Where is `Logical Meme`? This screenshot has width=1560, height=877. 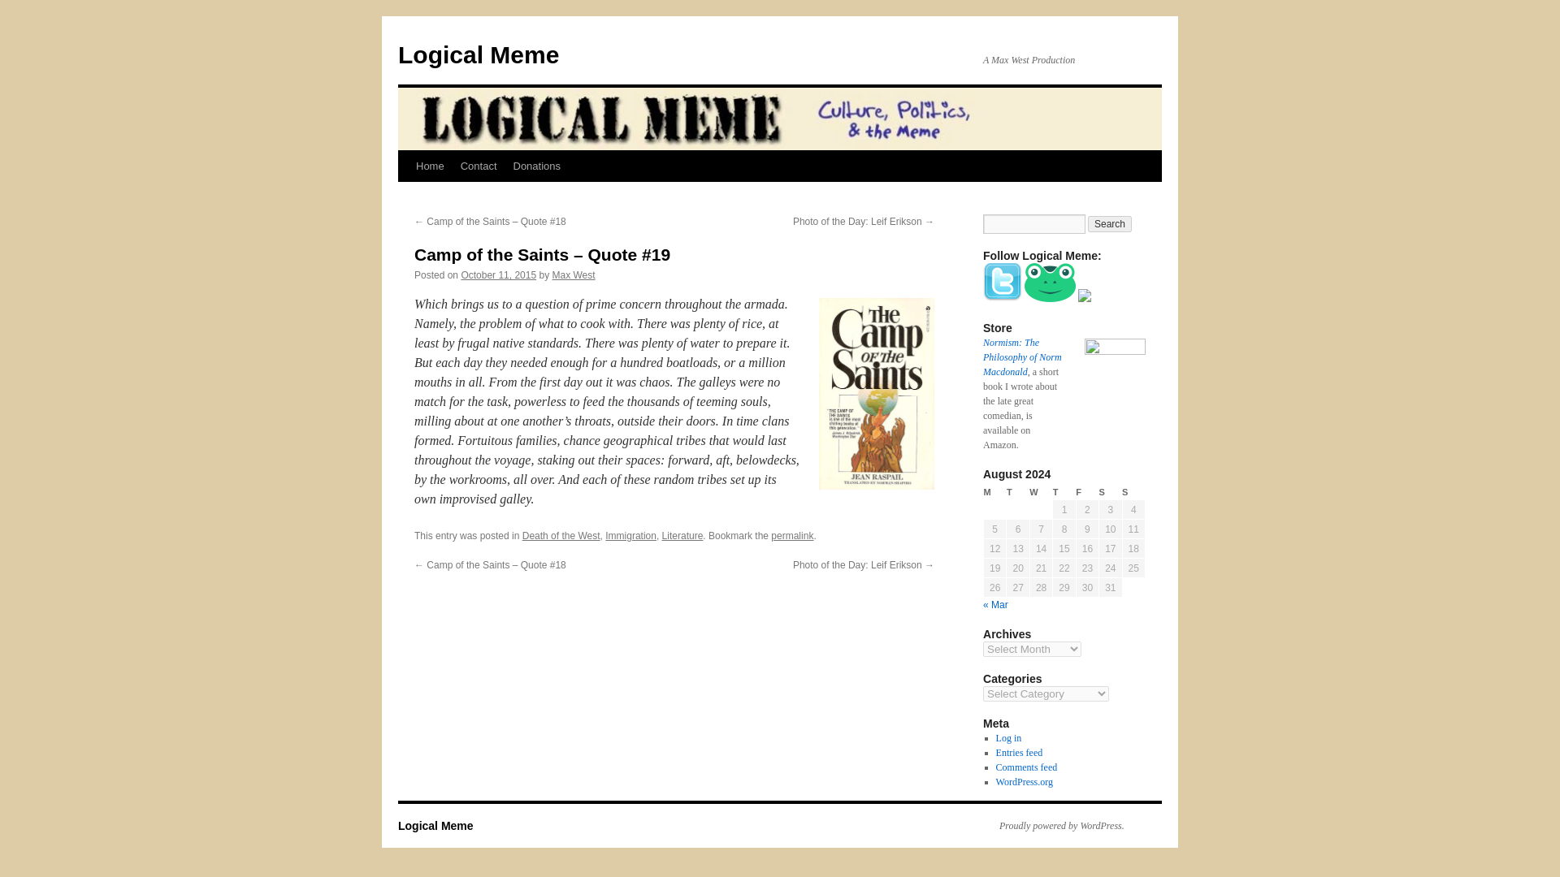 Logical Meme is located at coordinates (478, 54).